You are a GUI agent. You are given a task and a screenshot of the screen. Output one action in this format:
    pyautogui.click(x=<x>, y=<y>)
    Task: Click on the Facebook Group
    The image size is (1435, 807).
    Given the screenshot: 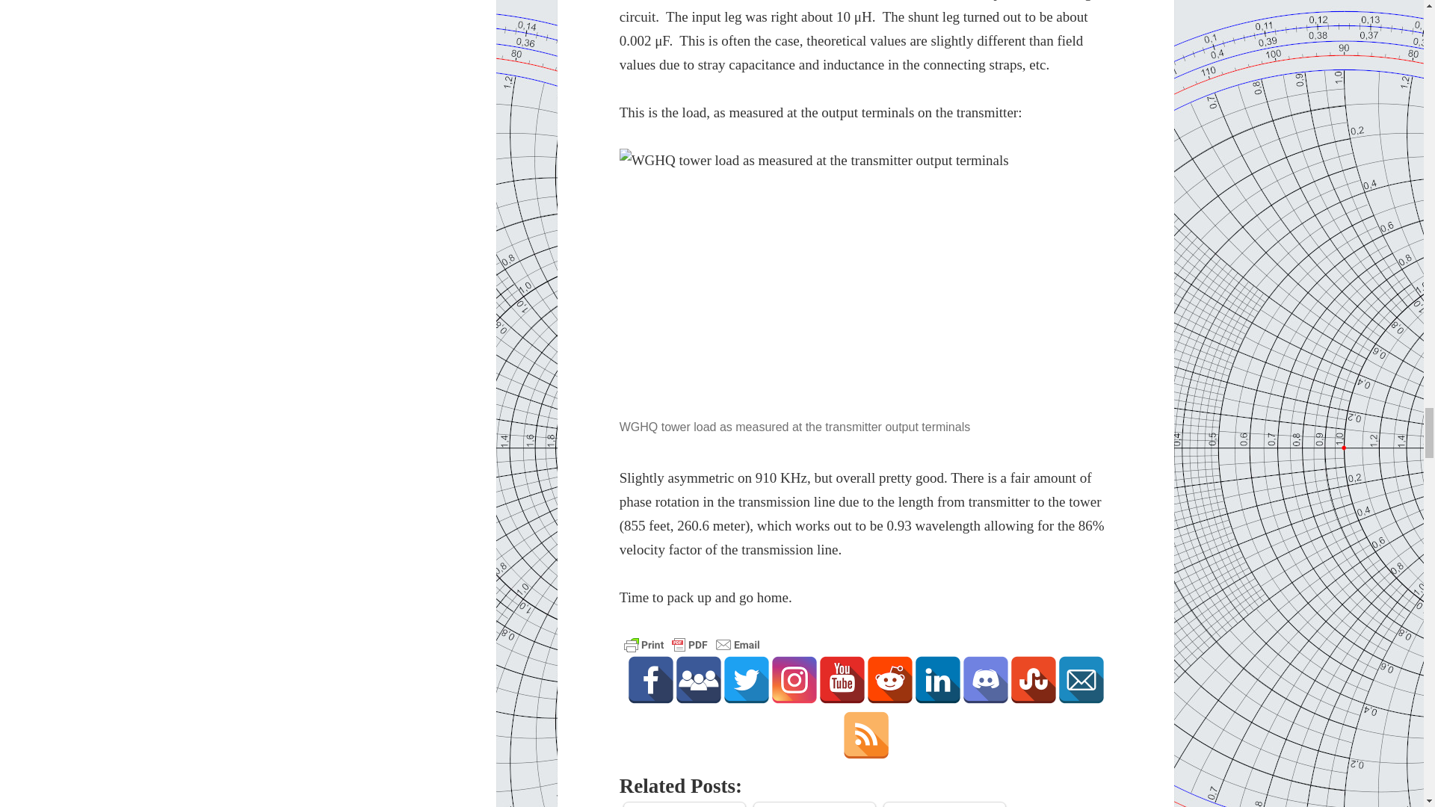 What is the action you would take?
    pyautogui.click(x=698, y=680)
    